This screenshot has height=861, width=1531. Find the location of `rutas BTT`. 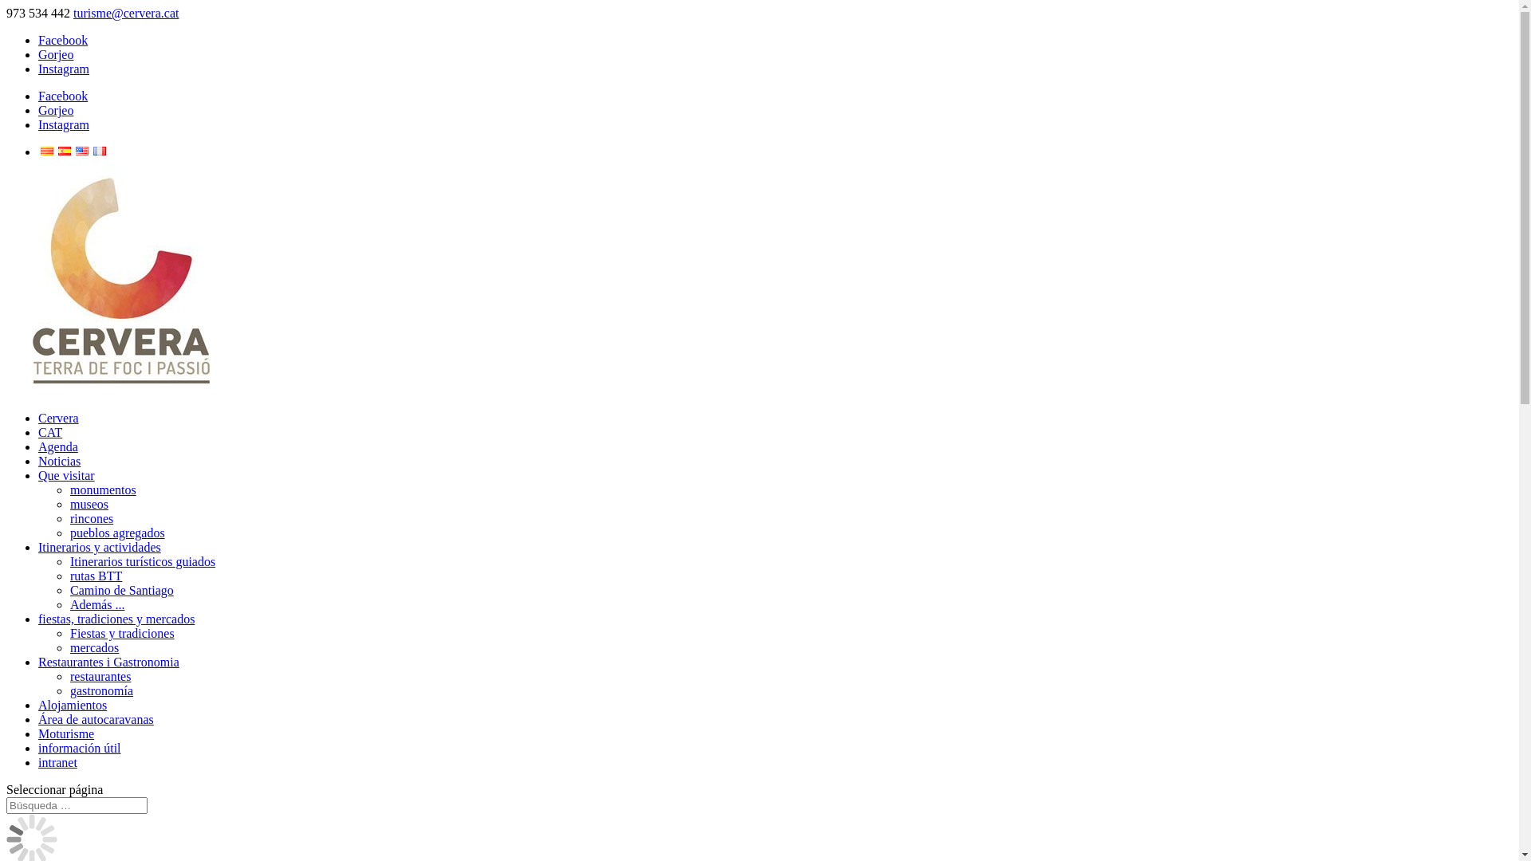

rutas BTT is located at coordinates (96, 576).